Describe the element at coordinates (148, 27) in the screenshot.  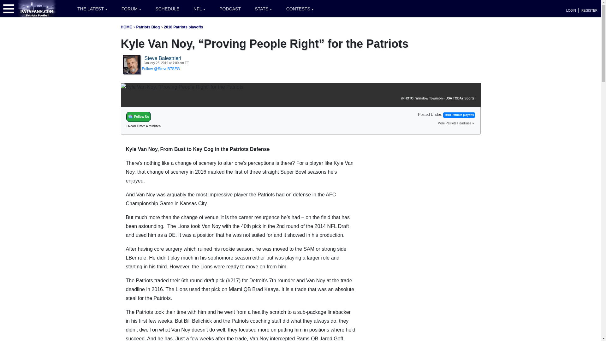
I see `Patriots Blog` at that location.